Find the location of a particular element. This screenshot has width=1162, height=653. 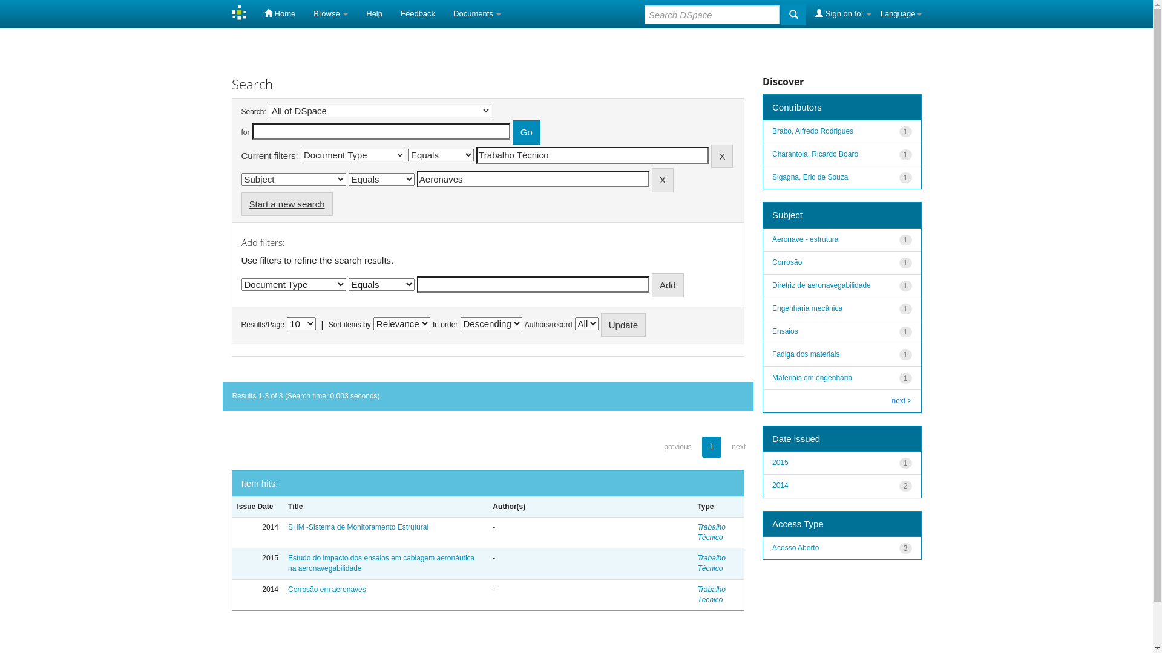

Help is located at coordinates (374, 13).